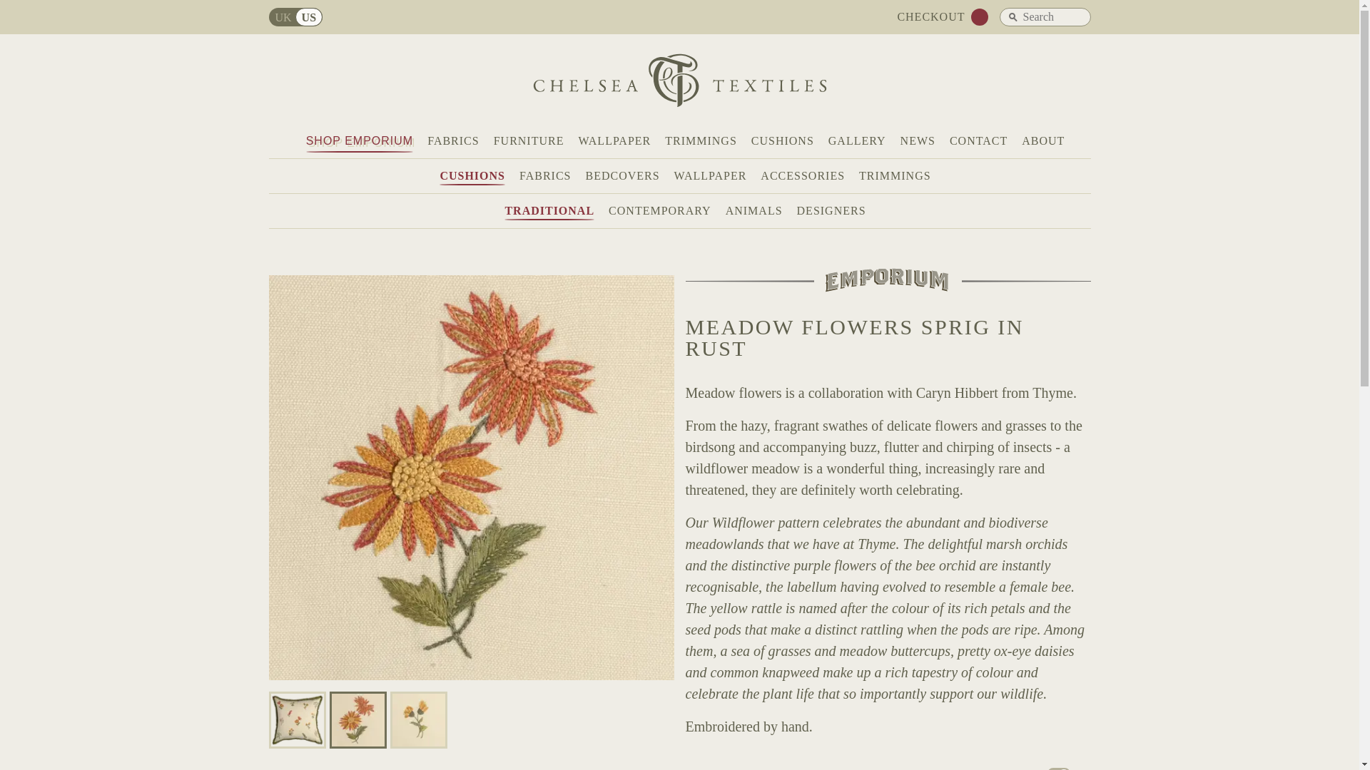 The image size is (1370, 770). I want to click on UK, so click(281, 16).